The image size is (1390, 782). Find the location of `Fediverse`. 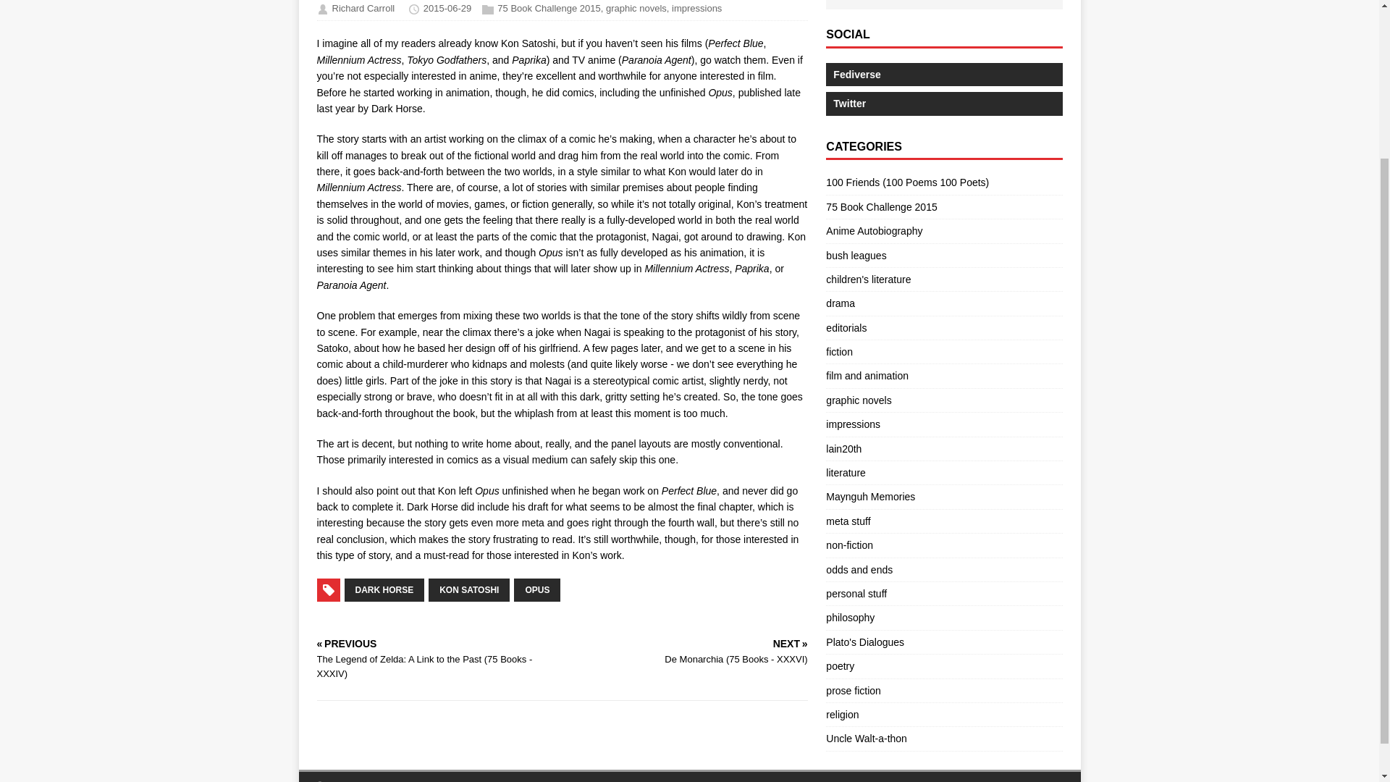

Fediverse is located at coordinates (943, 74).